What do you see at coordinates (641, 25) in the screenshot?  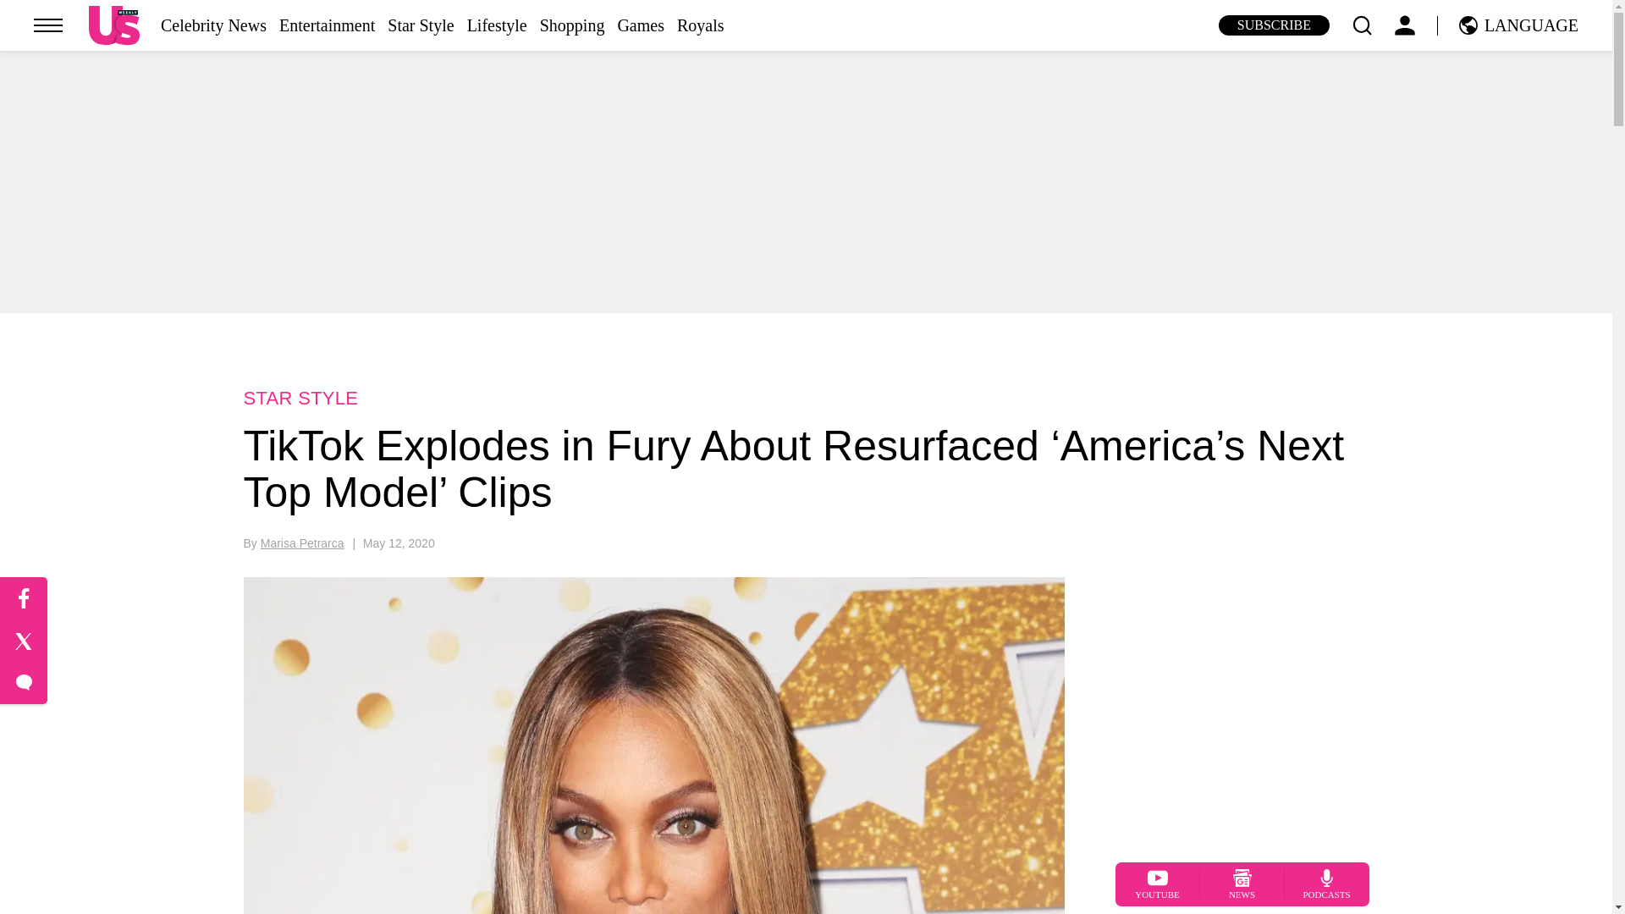 I see `Games` at bounding box center [641, 25].